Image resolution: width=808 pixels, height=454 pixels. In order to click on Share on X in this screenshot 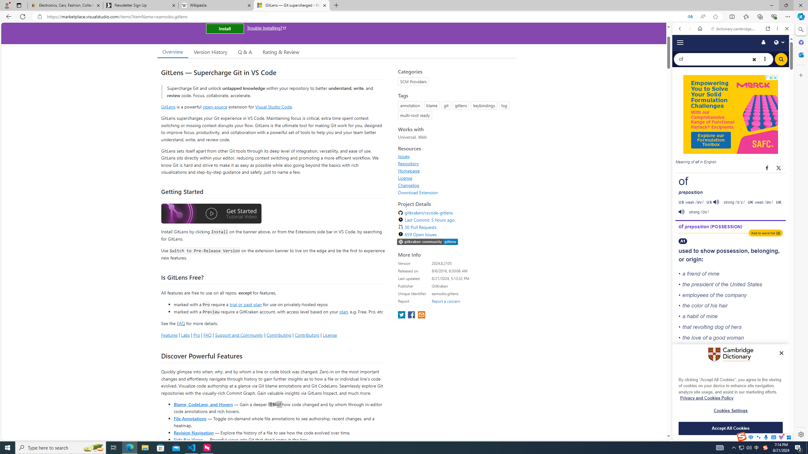, I will do `click(779, 168)`.